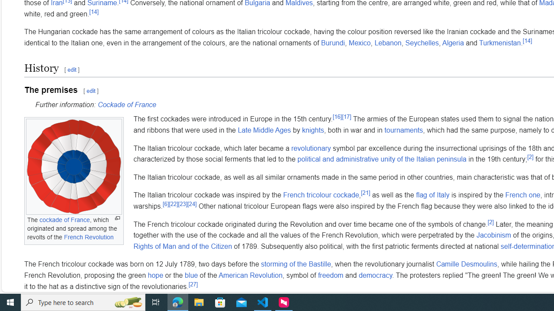 Image resolution: width=554 pixels, height=311 pixels. What do you see at coordinates (493, 235) in the screenshot?
I see `Jacobinism` at bounding box center [493, 235].